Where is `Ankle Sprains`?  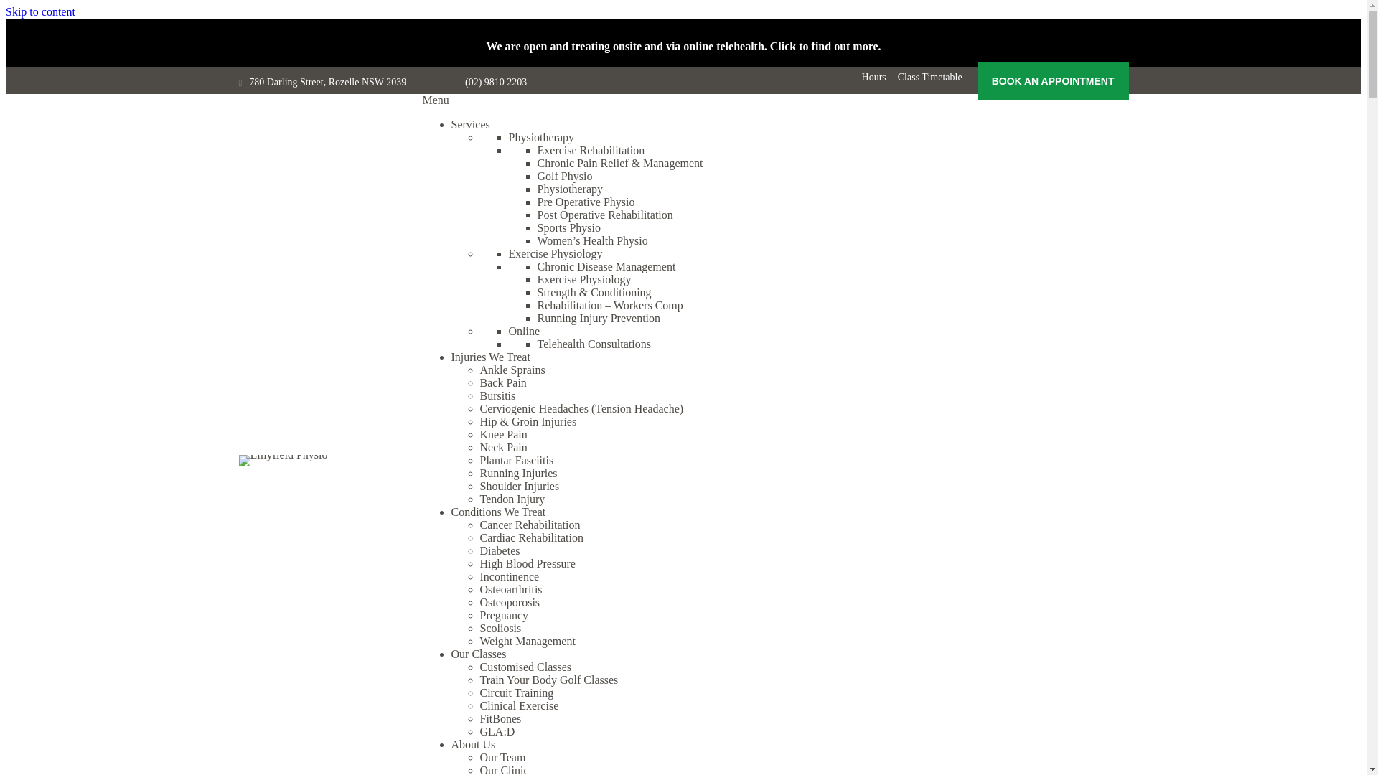
Ankle Sprains is located at coordinates (512, 370).